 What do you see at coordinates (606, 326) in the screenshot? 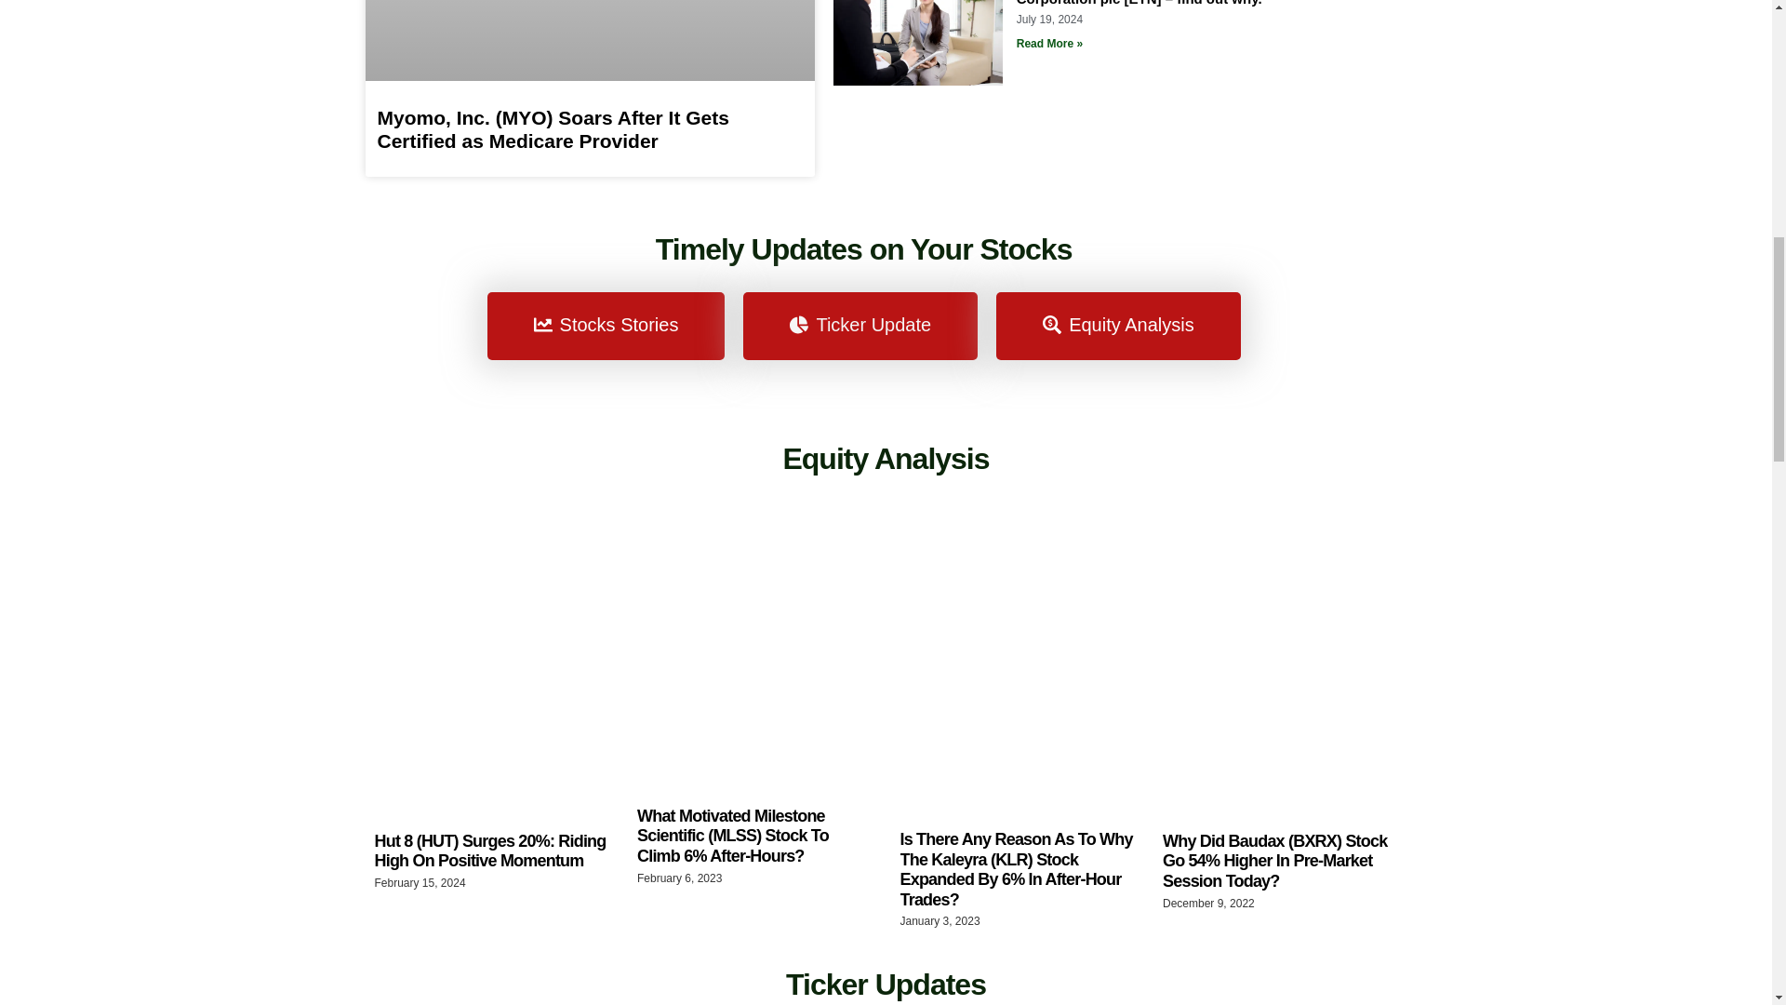
I see `Stocks Stories` at bounding box center [606, 326].